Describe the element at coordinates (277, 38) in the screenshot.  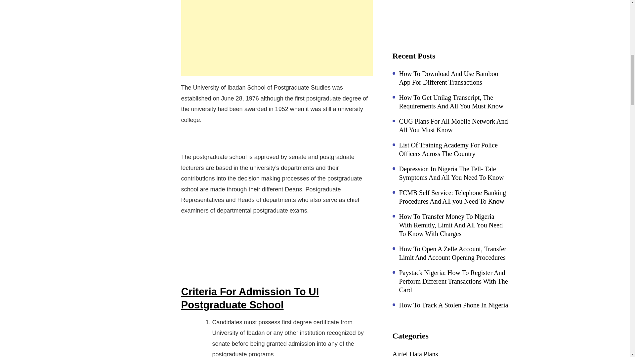
I see `Advertisement` at that location.